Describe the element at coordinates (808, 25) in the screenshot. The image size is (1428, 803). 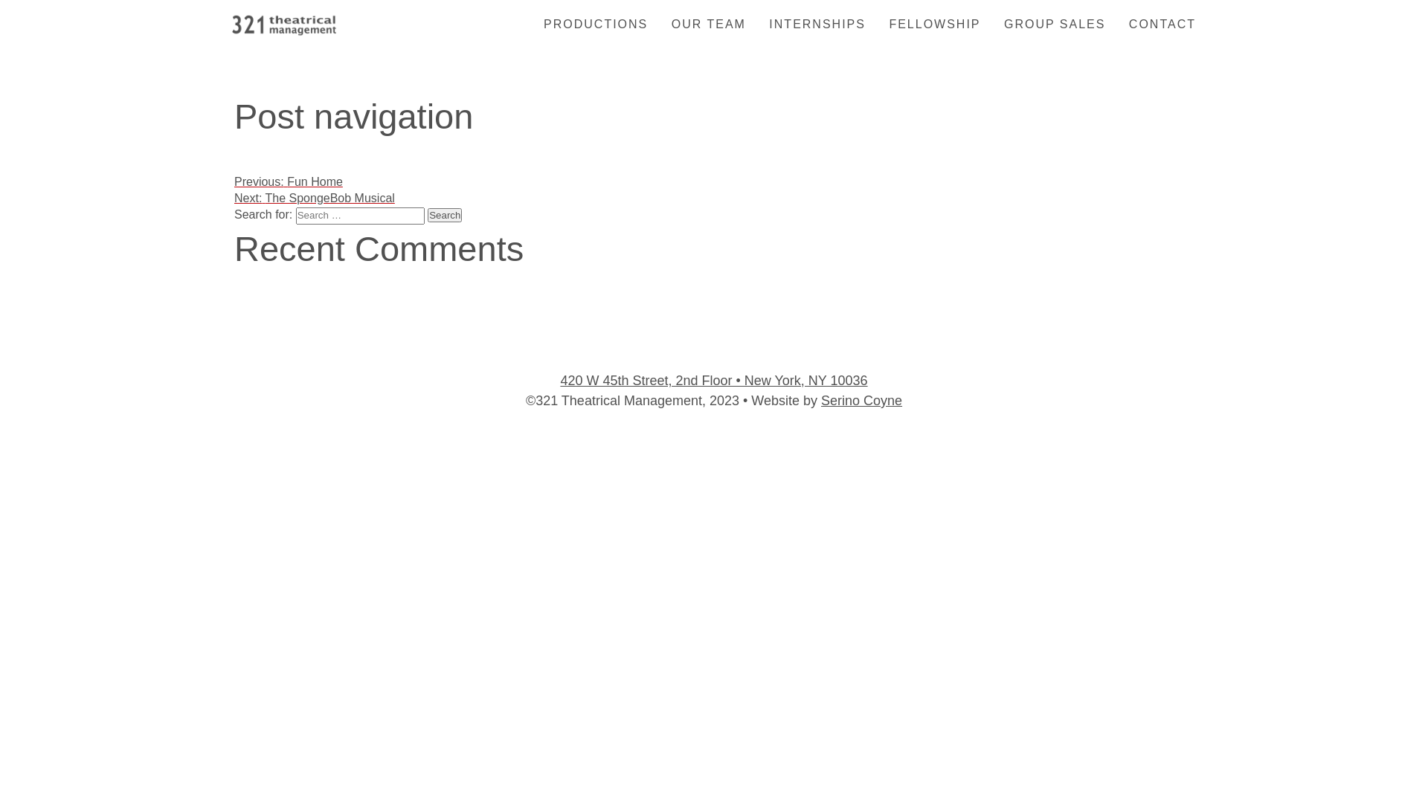
I see `INTERNSHIPS` at that location.